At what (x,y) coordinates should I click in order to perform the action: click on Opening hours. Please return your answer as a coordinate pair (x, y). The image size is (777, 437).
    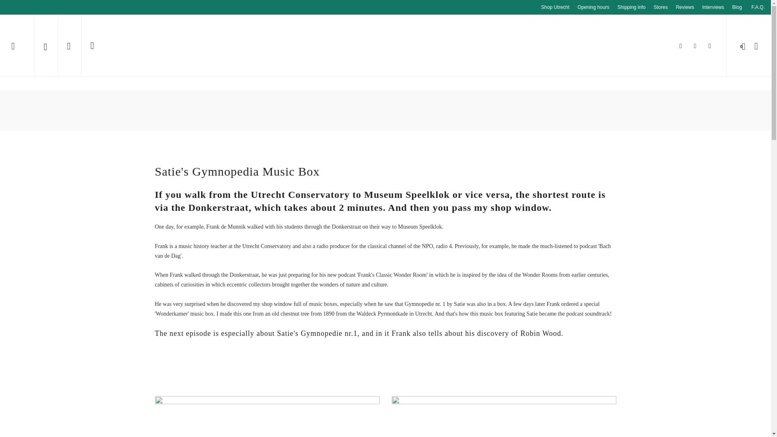
    Looking at the image, I should click on (593, 7).